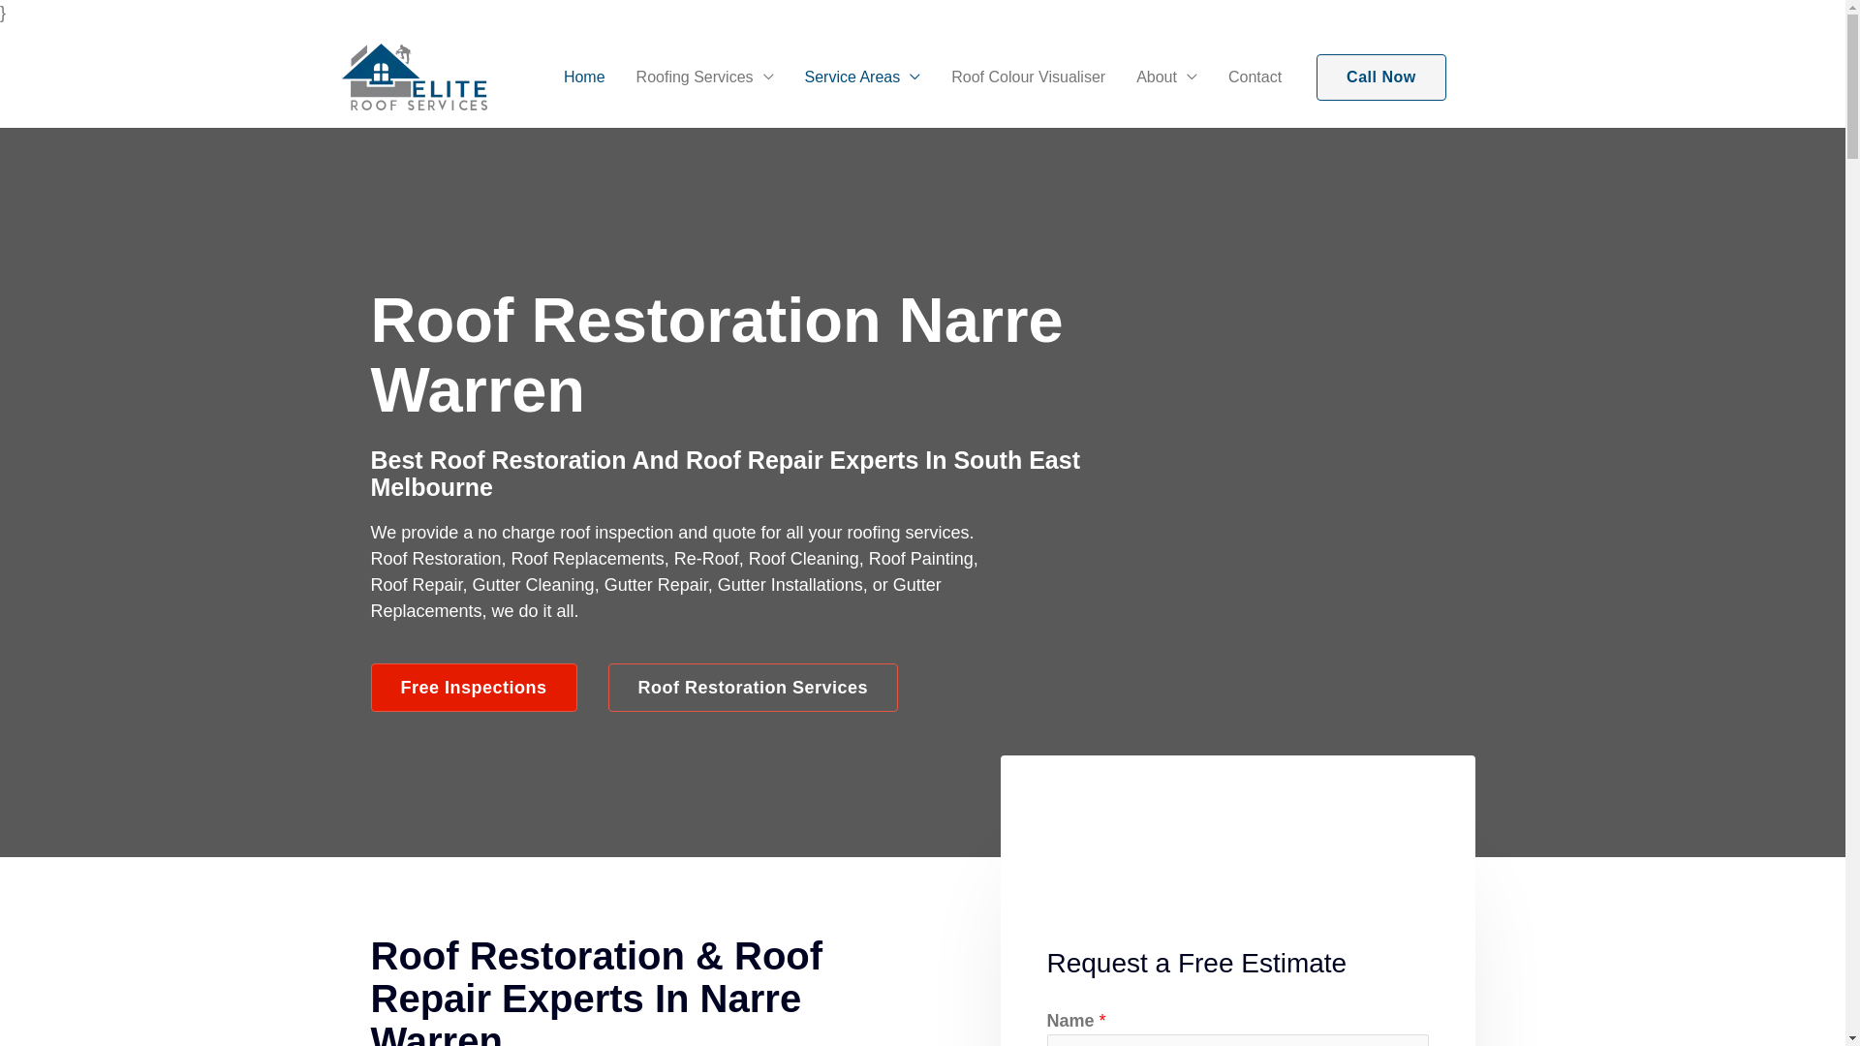 The image size is (1860, 1046). What do you see at coordinates (705, 77) in the screenshot?
I see `Roofing Services` at bounding box center [705, 77].